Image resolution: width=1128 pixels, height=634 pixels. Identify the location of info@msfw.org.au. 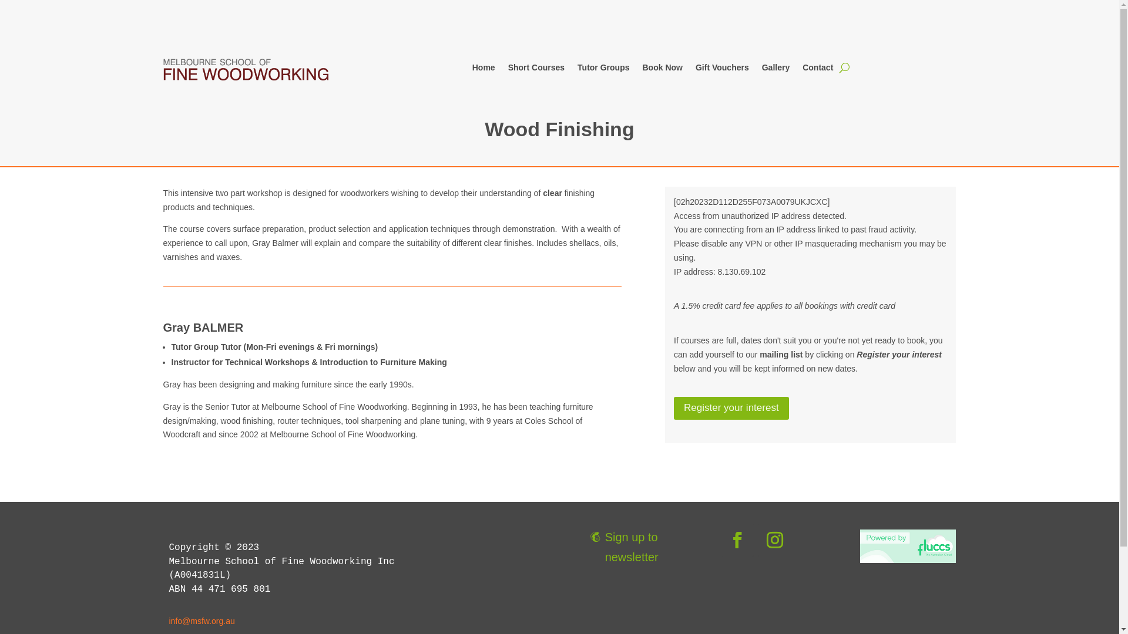
(202, 621).